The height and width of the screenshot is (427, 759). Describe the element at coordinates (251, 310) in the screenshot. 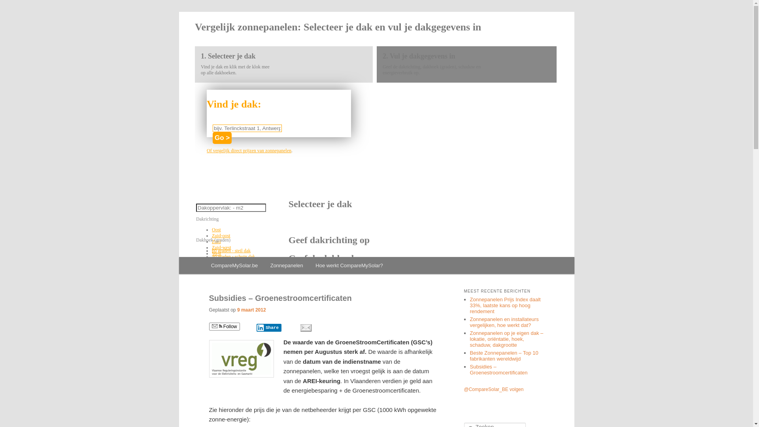

I see `9 maart 2012` at that location.